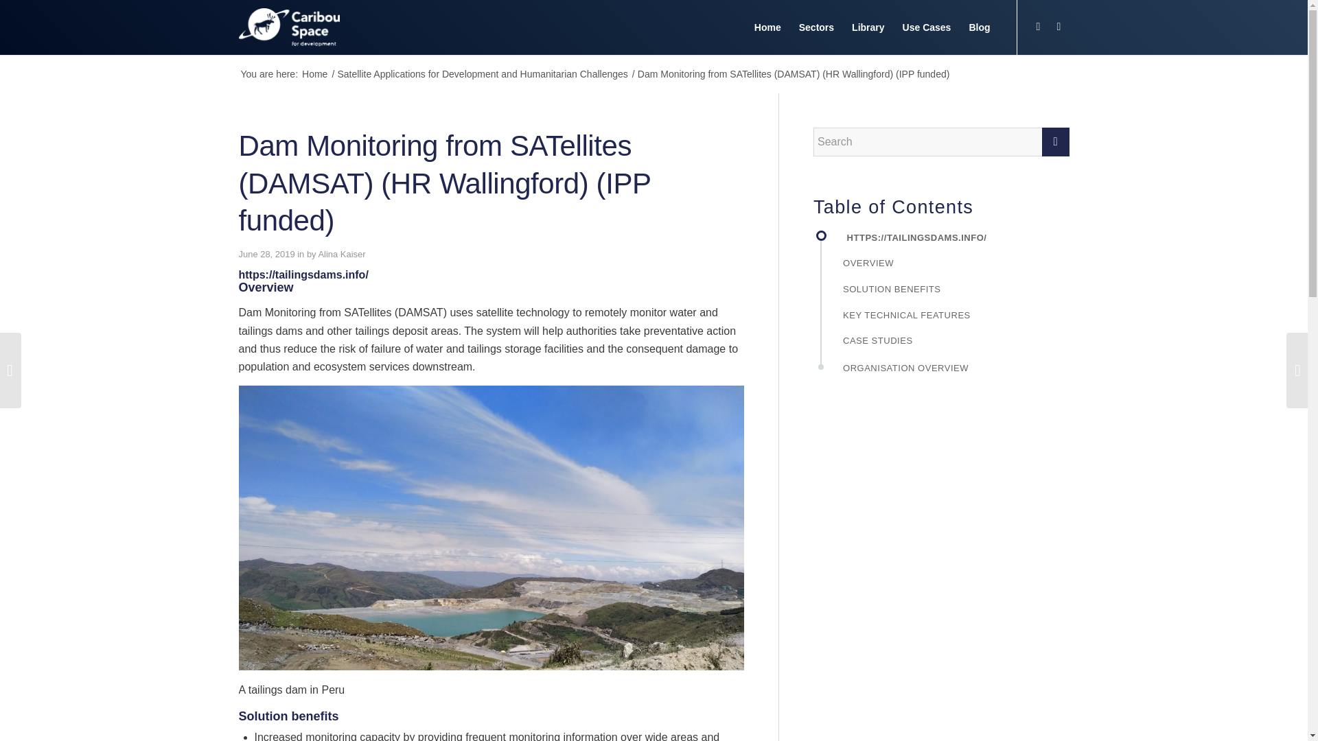  What do you see at coordinates (767, 27) in the screenshot?
I see `Home` at bounding box center [767, 27].